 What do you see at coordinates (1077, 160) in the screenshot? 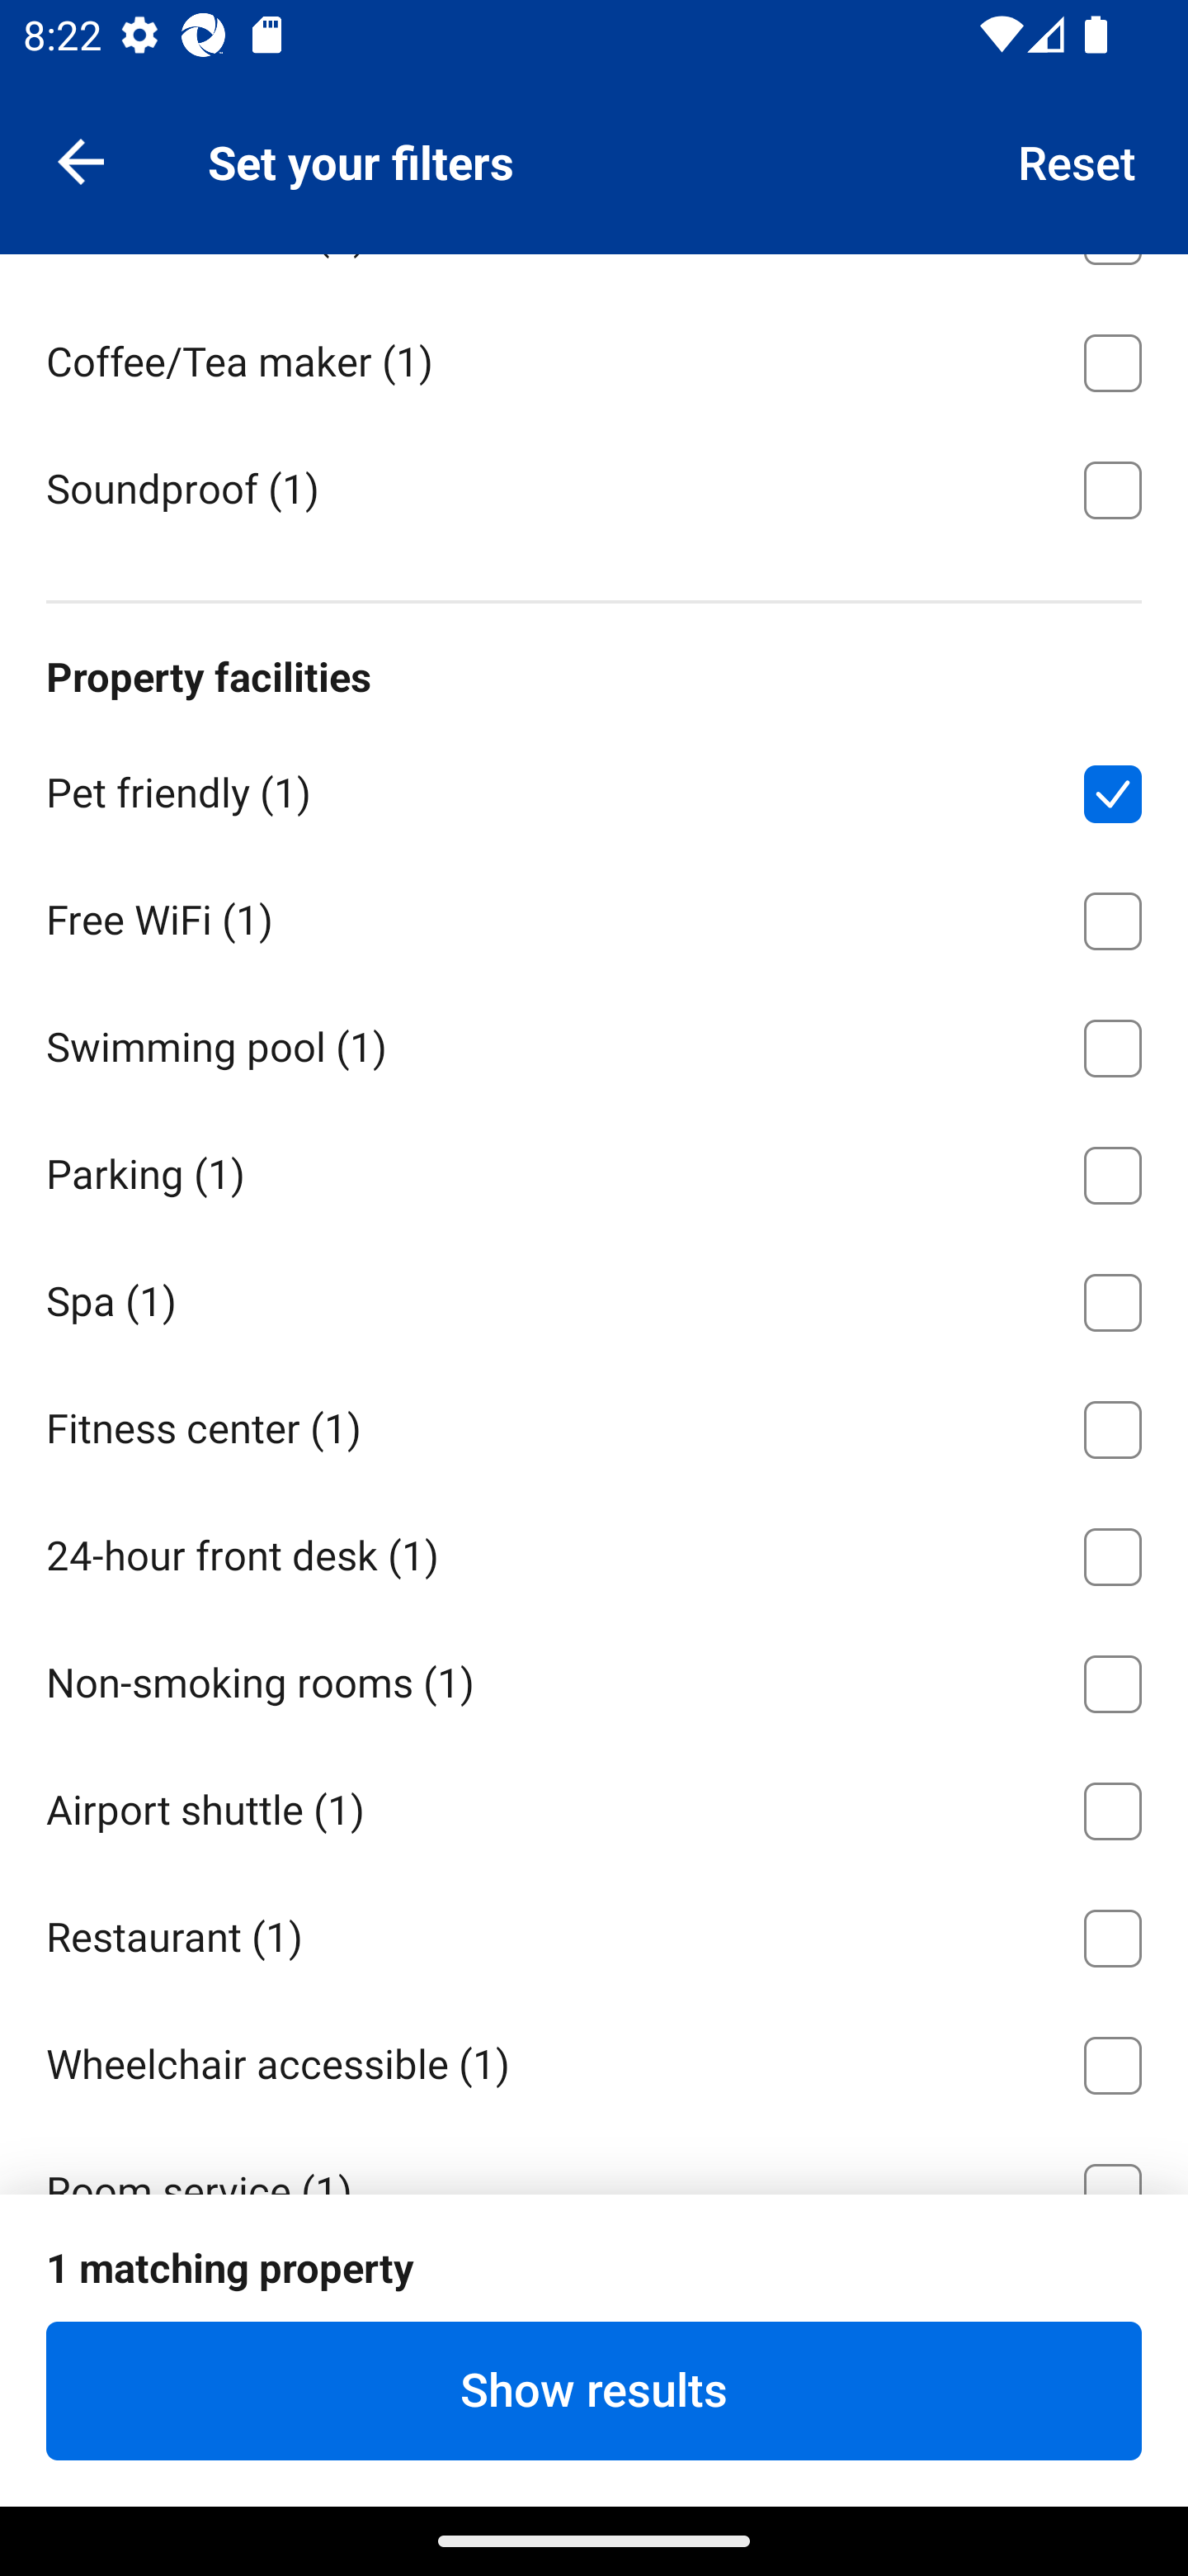
I see `Reset` at bounding box center [1077, 160].